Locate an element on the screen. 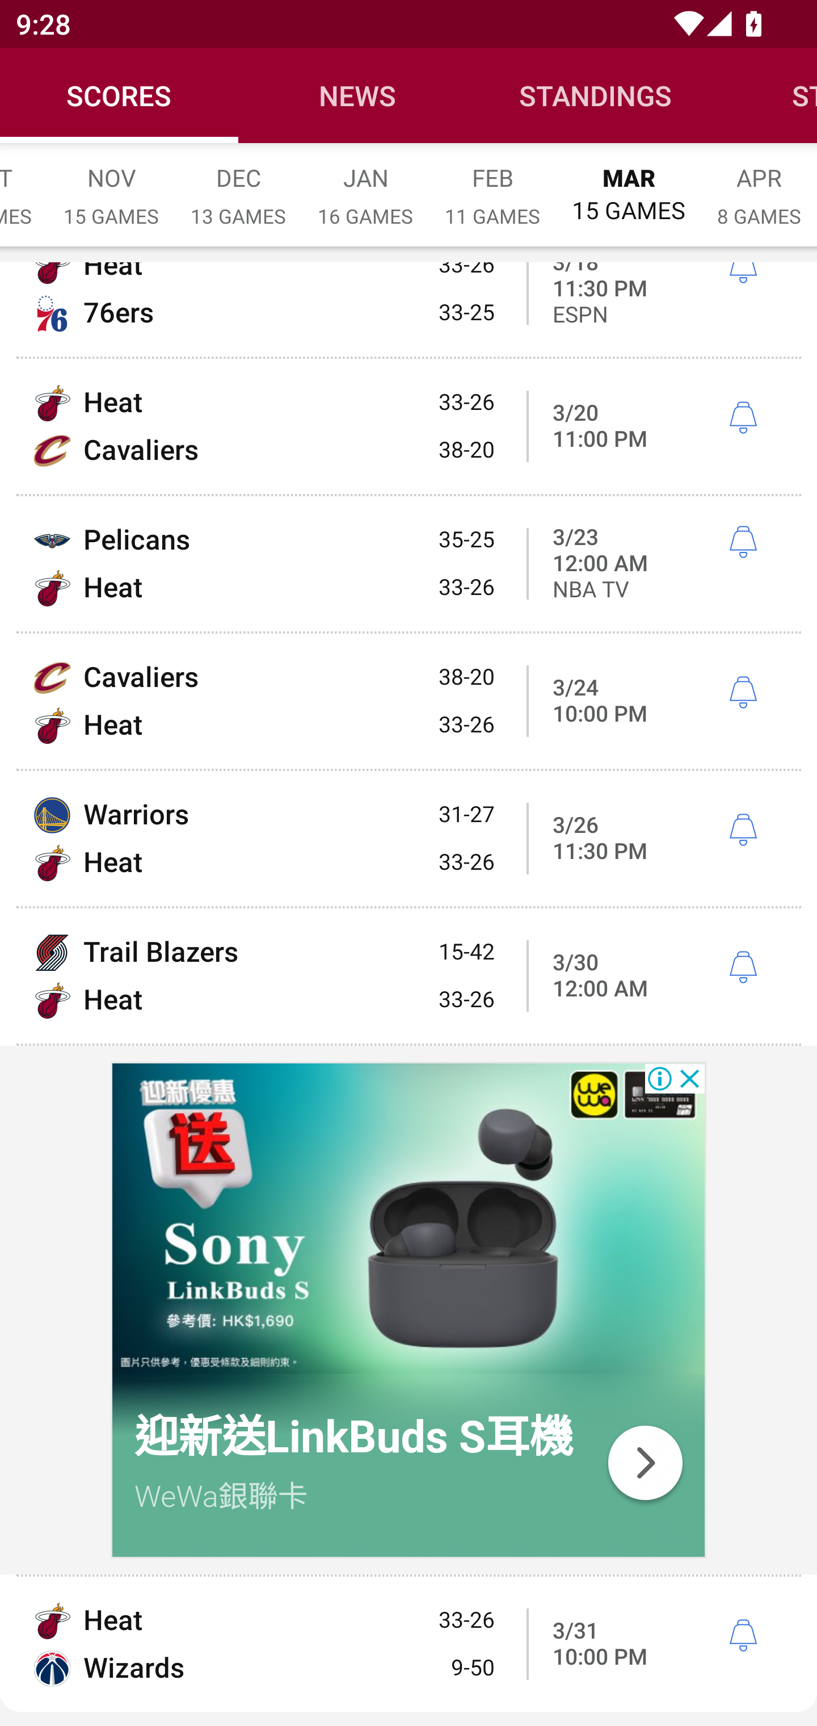  APR 8 GAMES is located at coordinates (759, 185).